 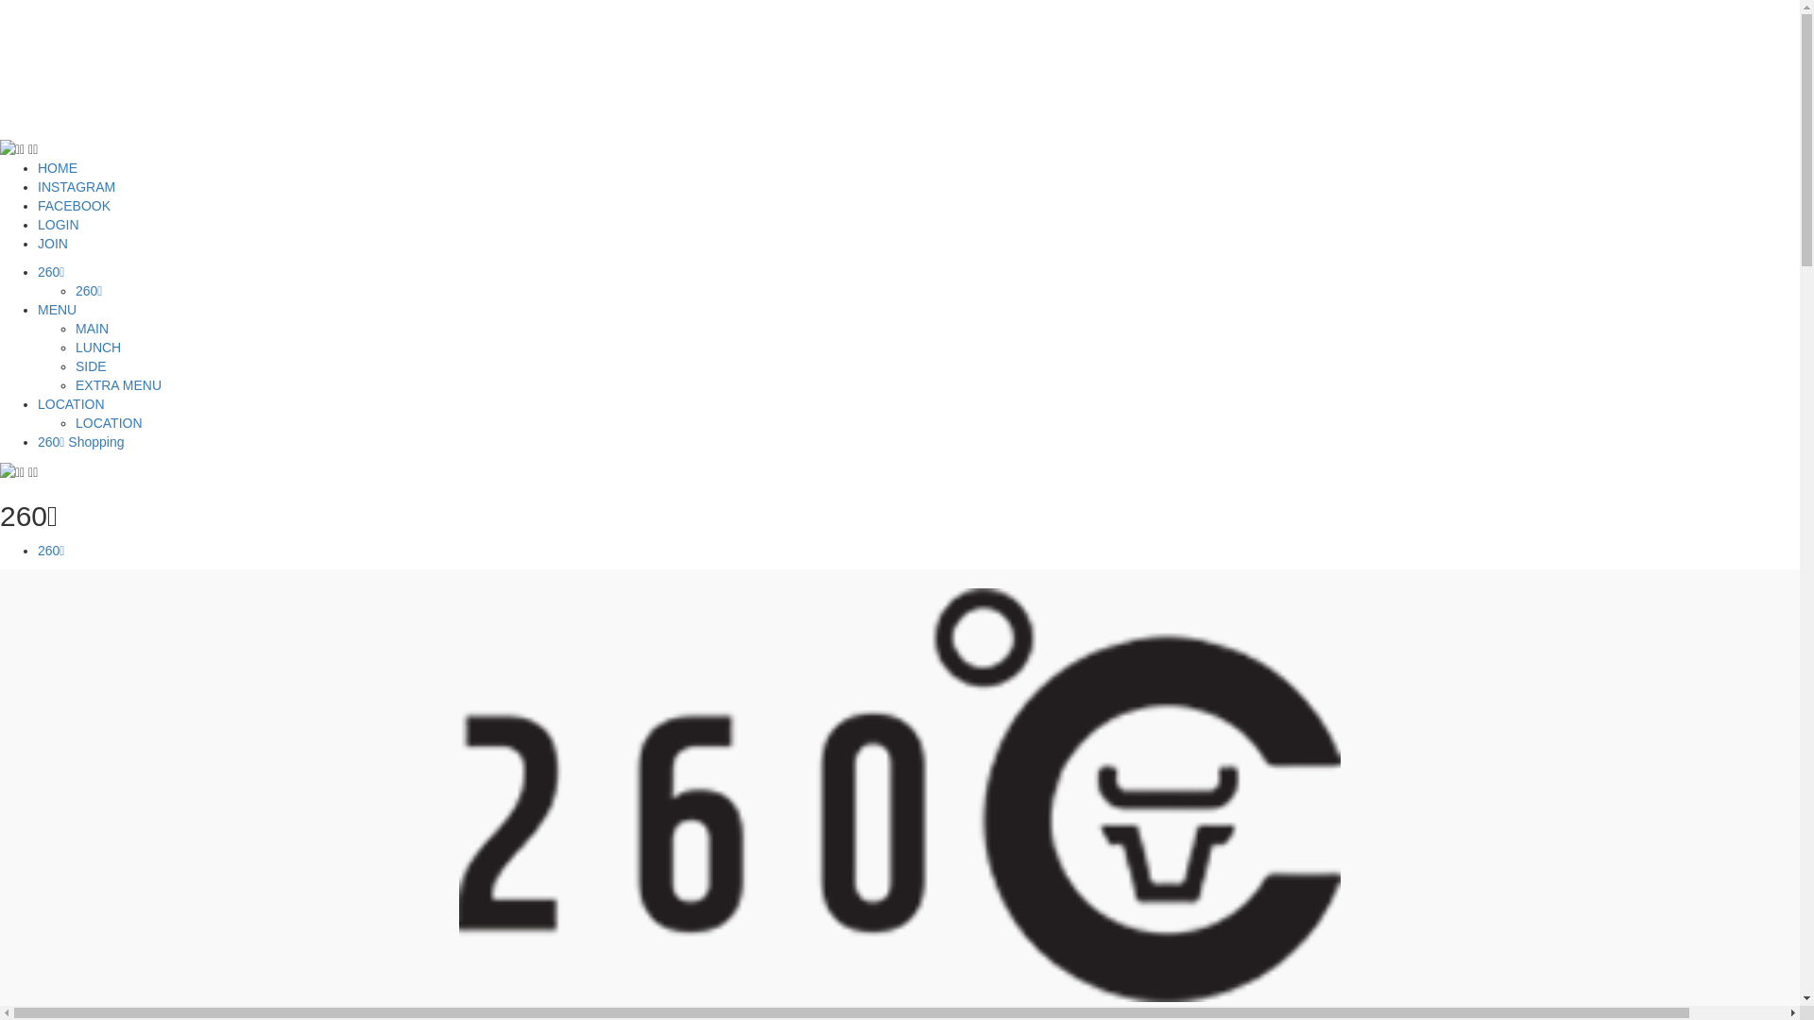 I want to click on SIDE, so click(x=91, y=366).